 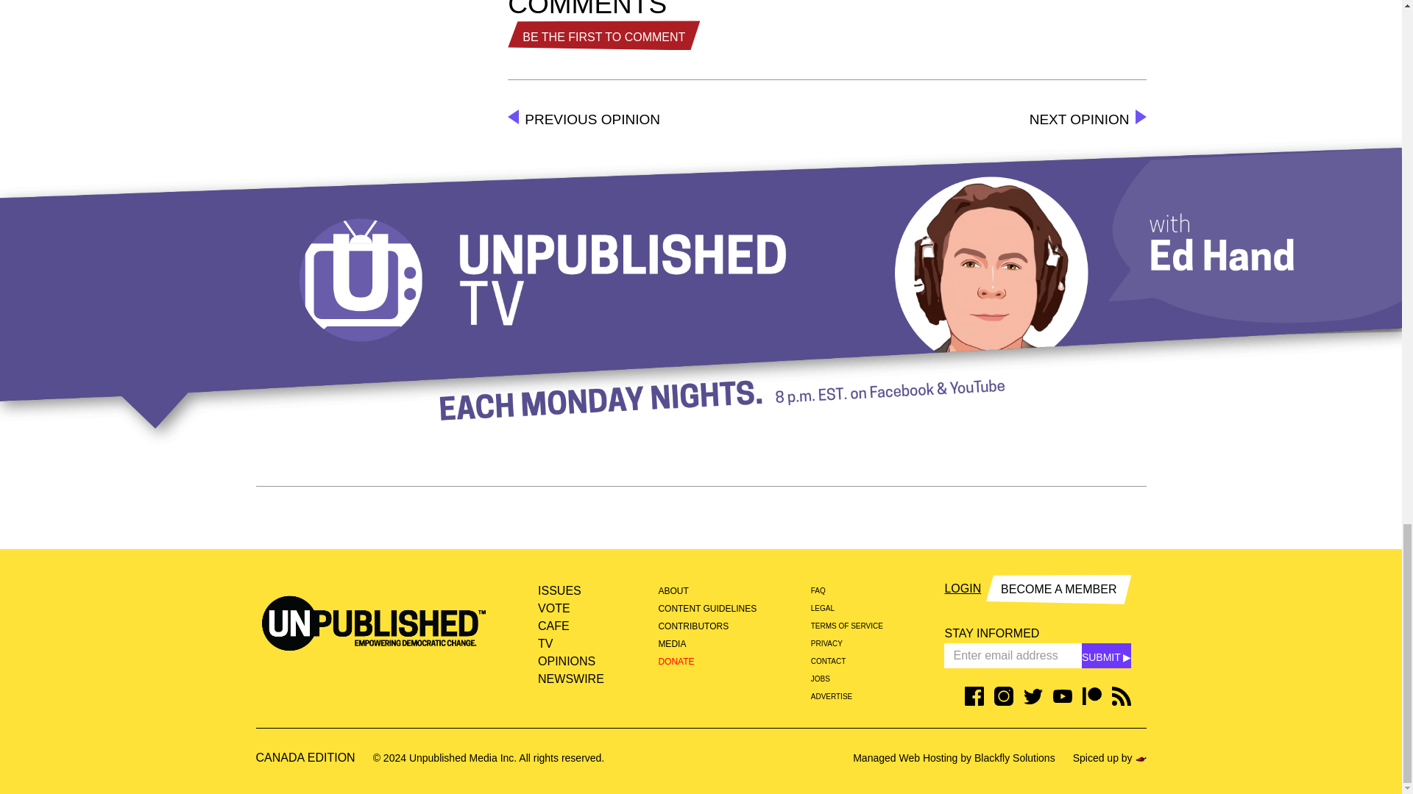 I want to click on TV, so click(x=571, y=644).